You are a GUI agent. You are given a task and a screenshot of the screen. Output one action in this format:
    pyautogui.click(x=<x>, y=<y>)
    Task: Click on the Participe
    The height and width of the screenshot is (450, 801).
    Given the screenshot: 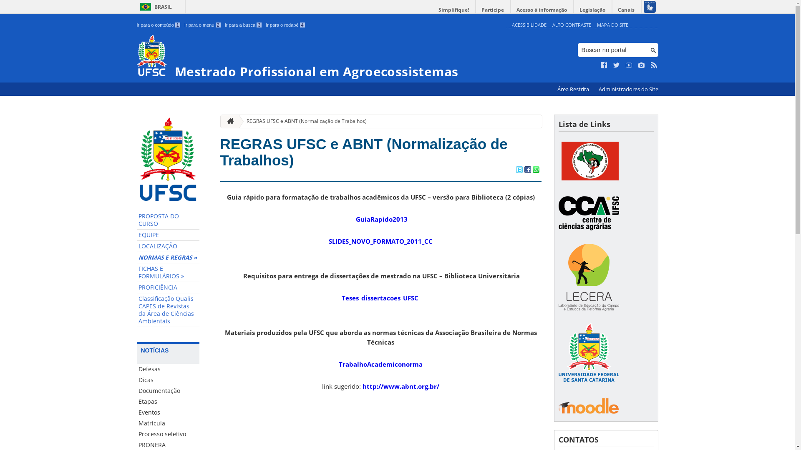 What is the action you would take?
    pyautogui.click(x=493, y=10)
    